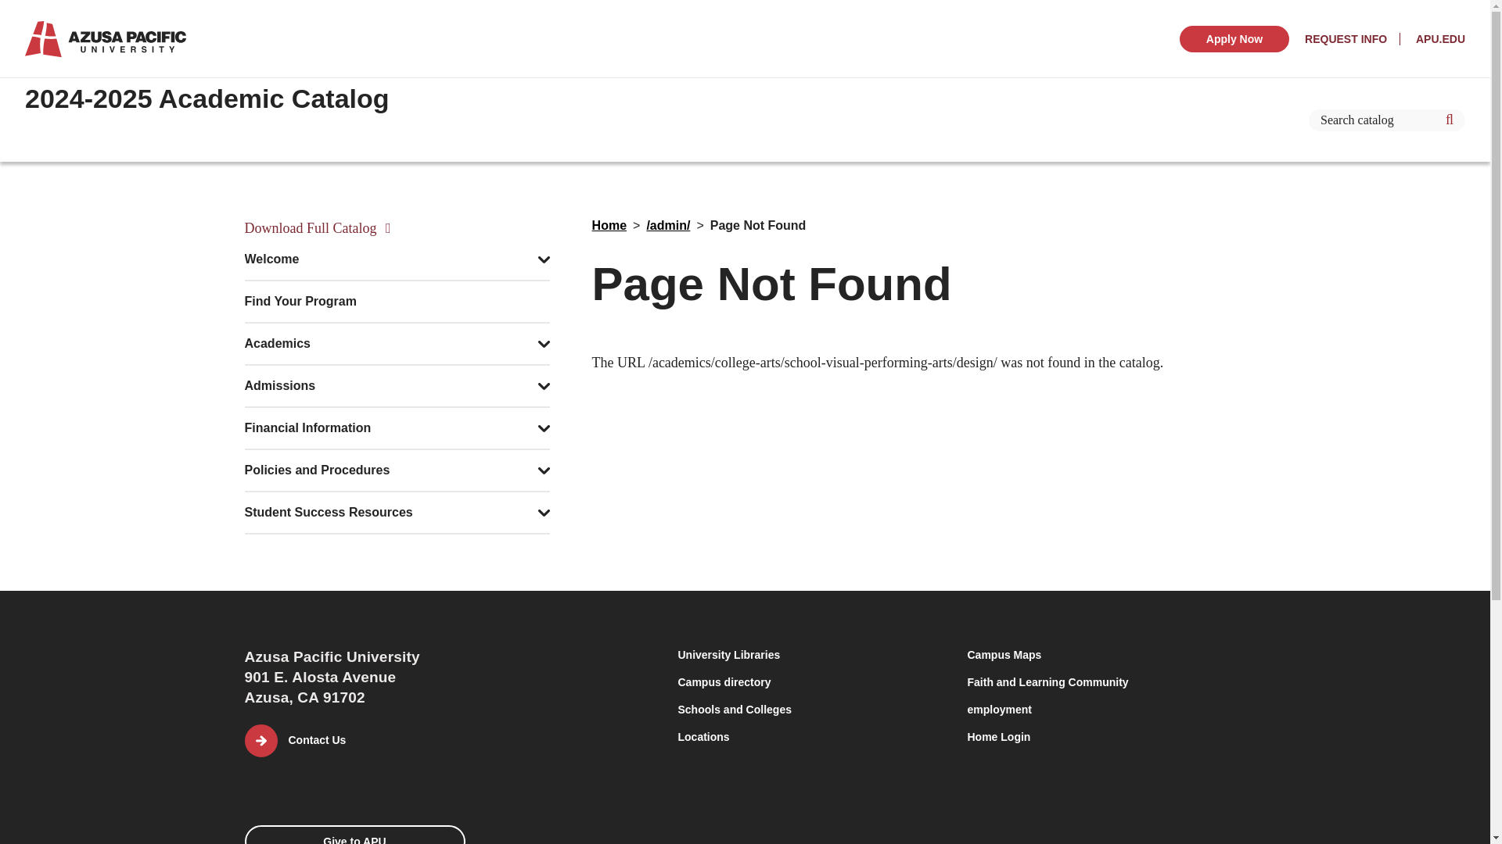 The height and width of the screenshot is (844, 1502). I want to click on Submit search, so click(1450, 120).